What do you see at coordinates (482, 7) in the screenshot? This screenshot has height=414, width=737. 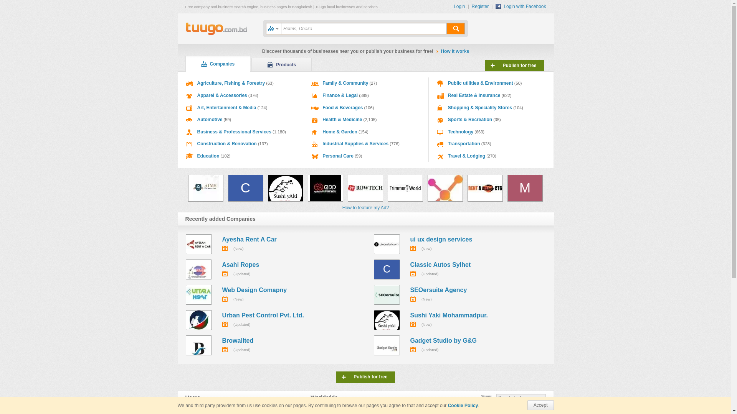 I see `Register` at bounding box center [482, 7].